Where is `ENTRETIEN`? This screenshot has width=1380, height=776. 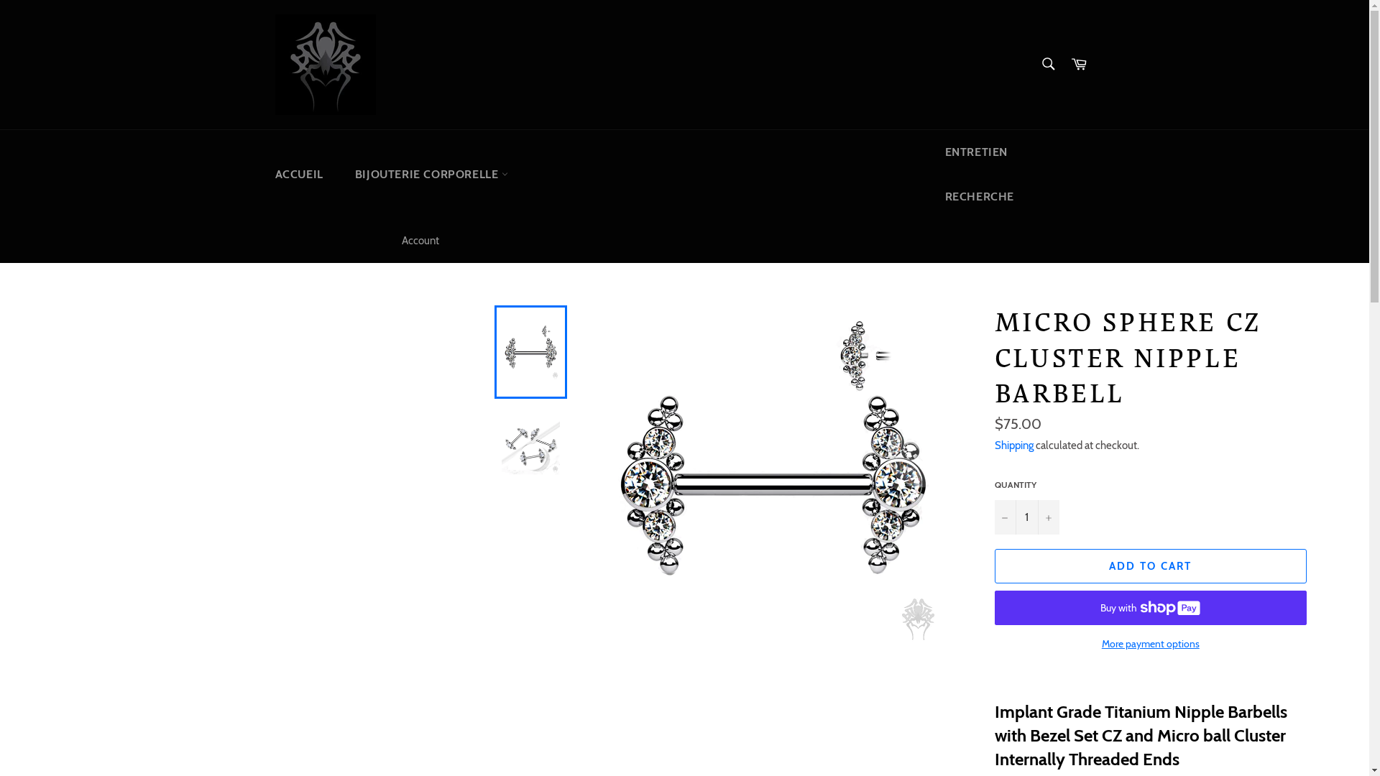
ENTRETIEN is located at coordinates (1012, 152).